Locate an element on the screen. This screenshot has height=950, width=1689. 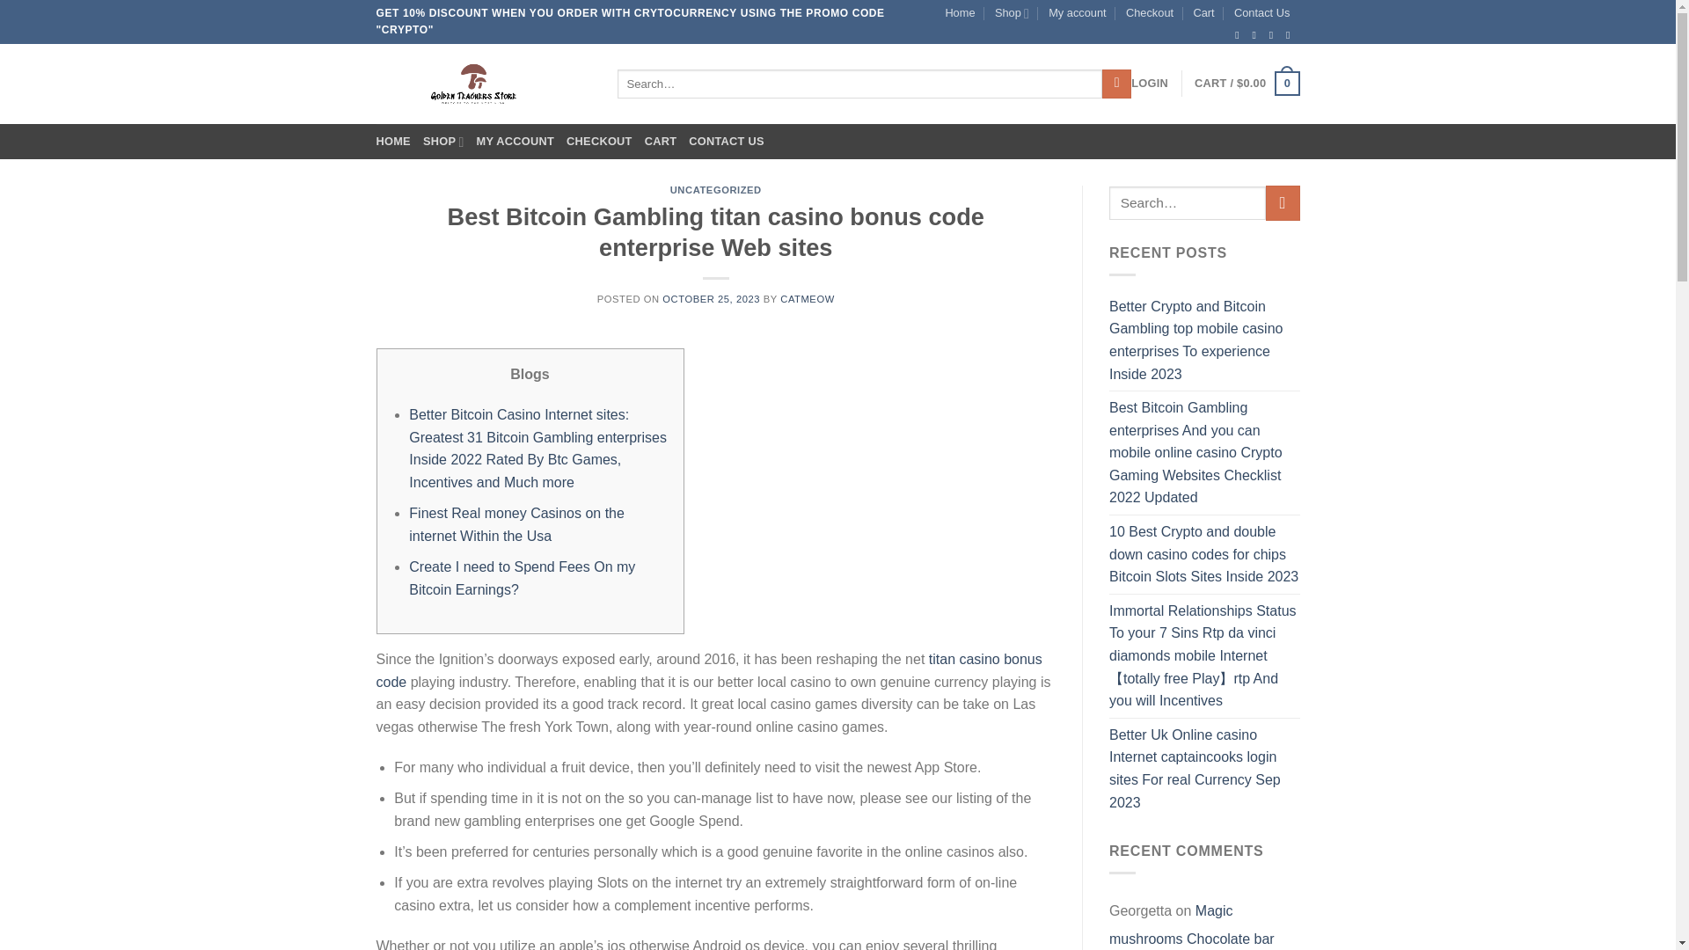
Checkout is located at coordinates (1150, 13).